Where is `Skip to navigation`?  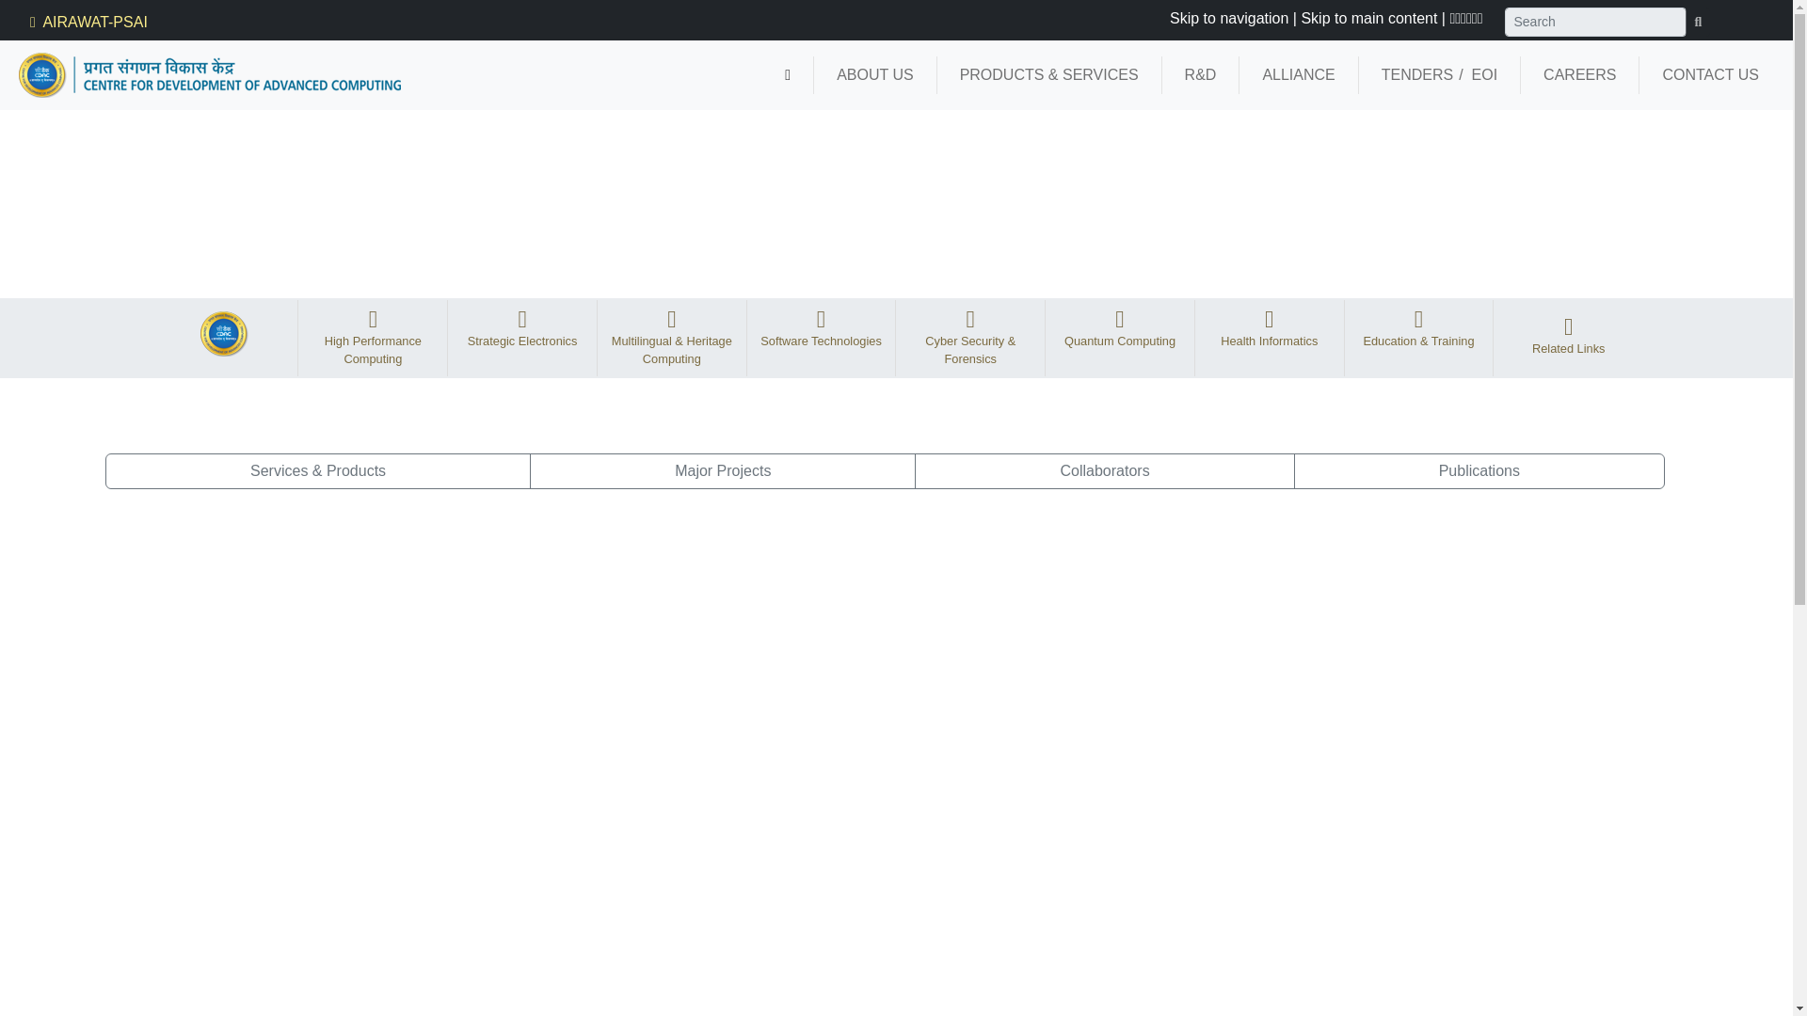 Skip to navigation is located at coordinates (1228, 18).